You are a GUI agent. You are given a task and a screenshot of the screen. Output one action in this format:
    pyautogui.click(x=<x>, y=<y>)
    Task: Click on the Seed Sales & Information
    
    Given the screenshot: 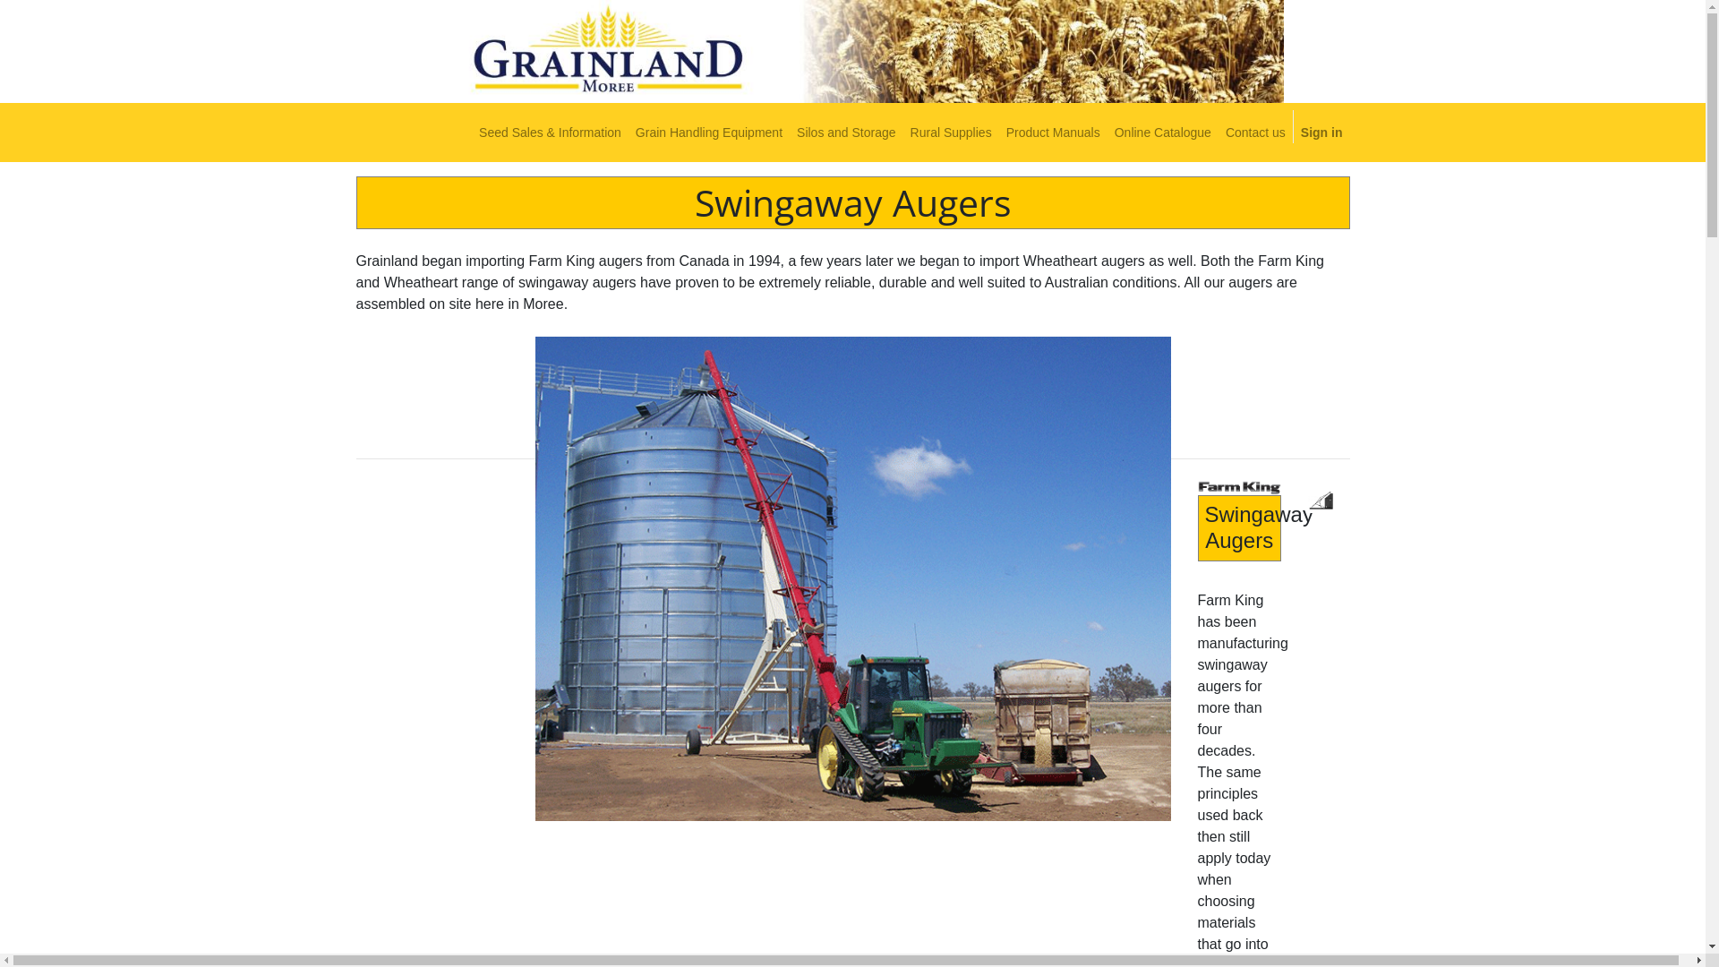 What is the action you would take?
    pyautogui.click(x=550, y=133)
    